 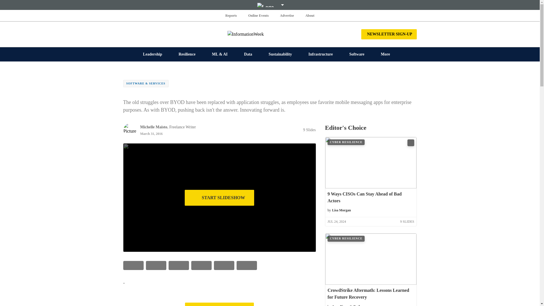 What do you see at coordinates (310, 15) in the screenshot?
I see `About` at bounding box center [310, 15].